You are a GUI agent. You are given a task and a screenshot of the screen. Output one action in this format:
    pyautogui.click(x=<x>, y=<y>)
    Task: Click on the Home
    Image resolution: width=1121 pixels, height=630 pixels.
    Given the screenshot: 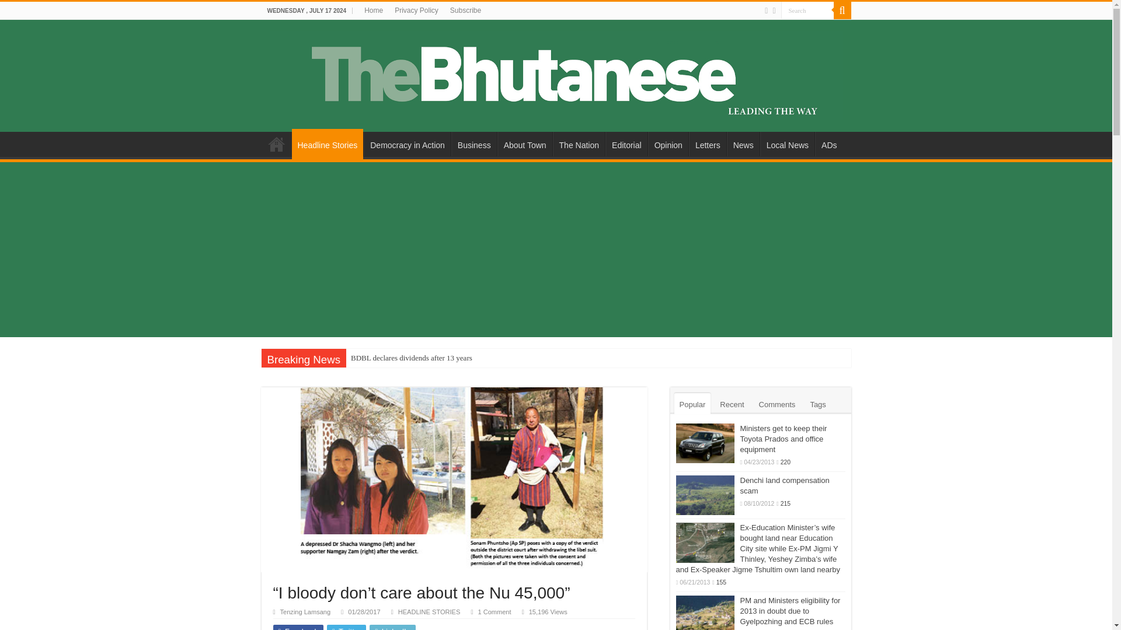 What is the action you would take?
    pyautogui.click(x=374, y=10)
    